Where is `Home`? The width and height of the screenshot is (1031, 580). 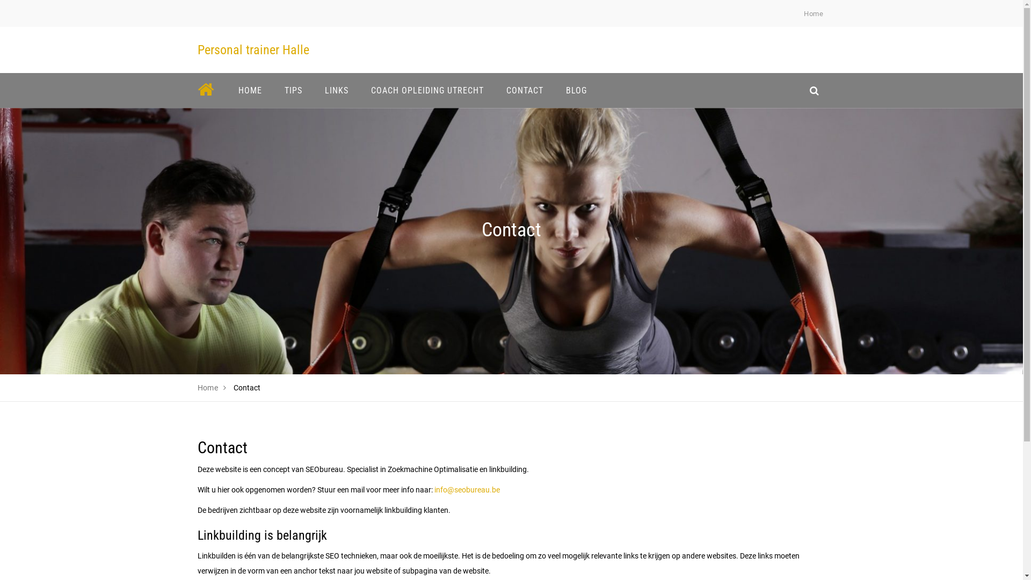
Home is located at coordinates (814, 14).